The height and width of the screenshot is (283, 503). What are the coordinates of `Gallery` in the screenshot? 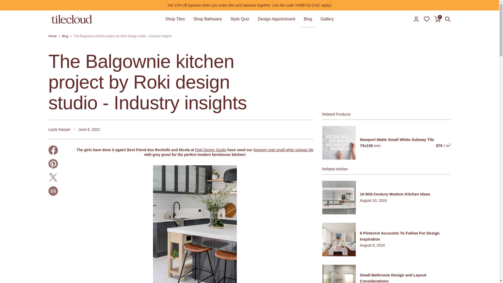 It's located at (327, 19).